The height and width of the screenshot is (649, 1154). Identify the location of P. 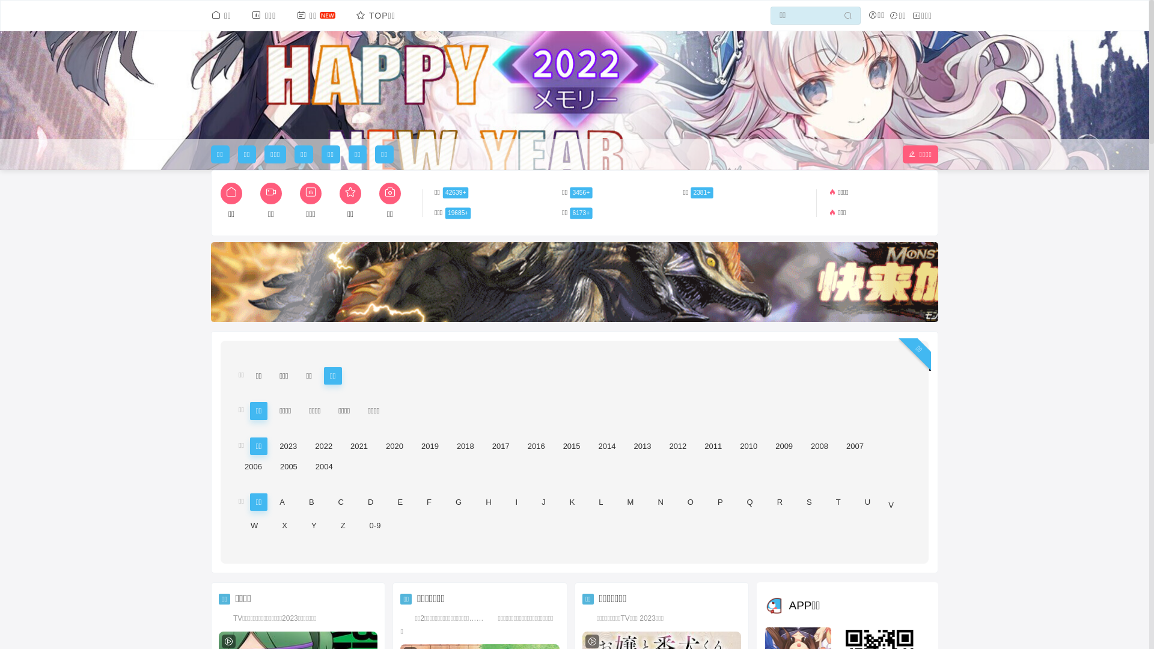
(720, 502).